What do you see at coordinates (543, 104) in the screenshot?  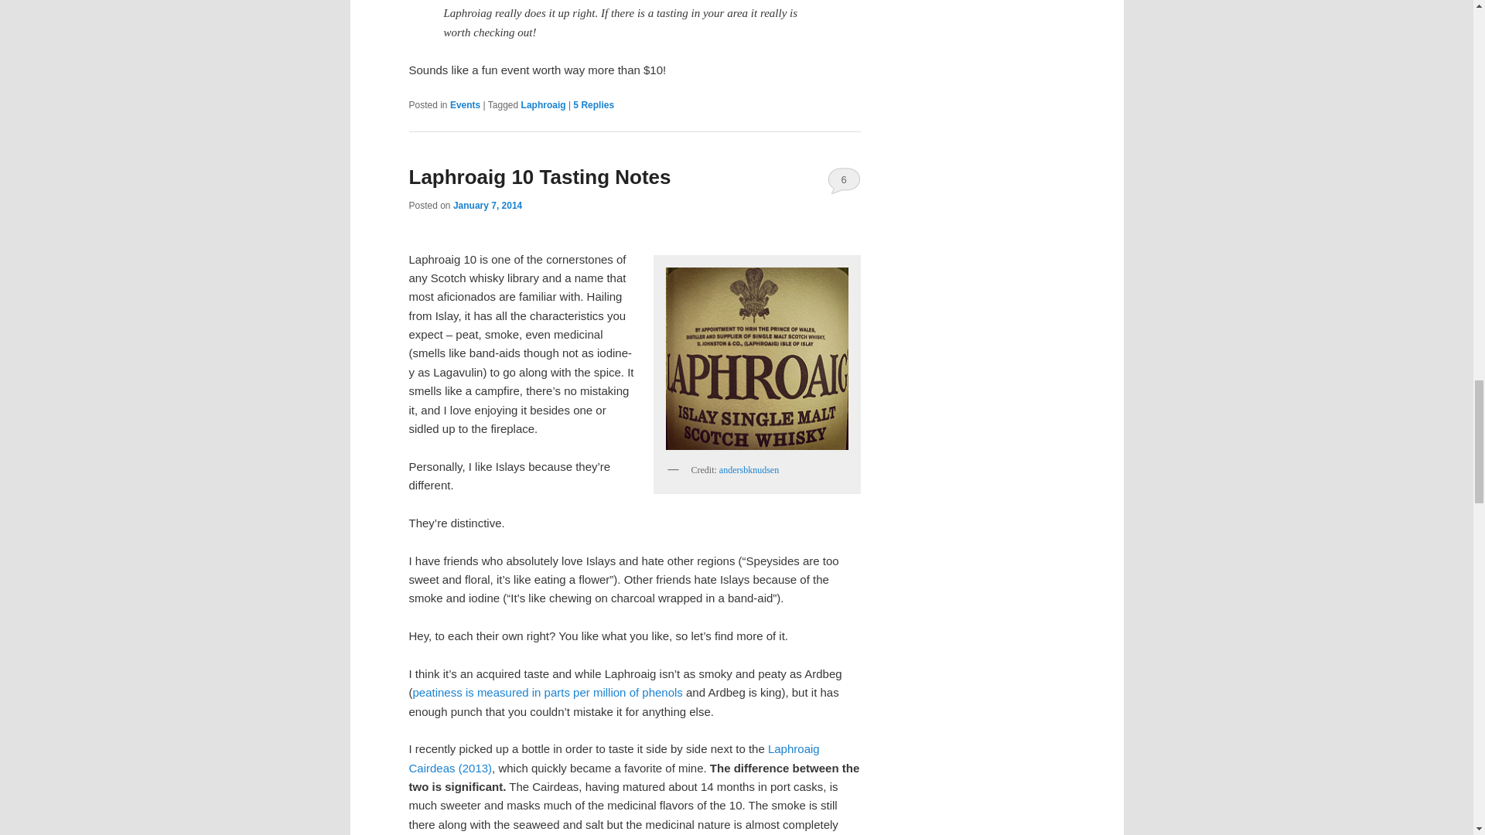 I see `Laphroaig` at bounding box center [543, 104].